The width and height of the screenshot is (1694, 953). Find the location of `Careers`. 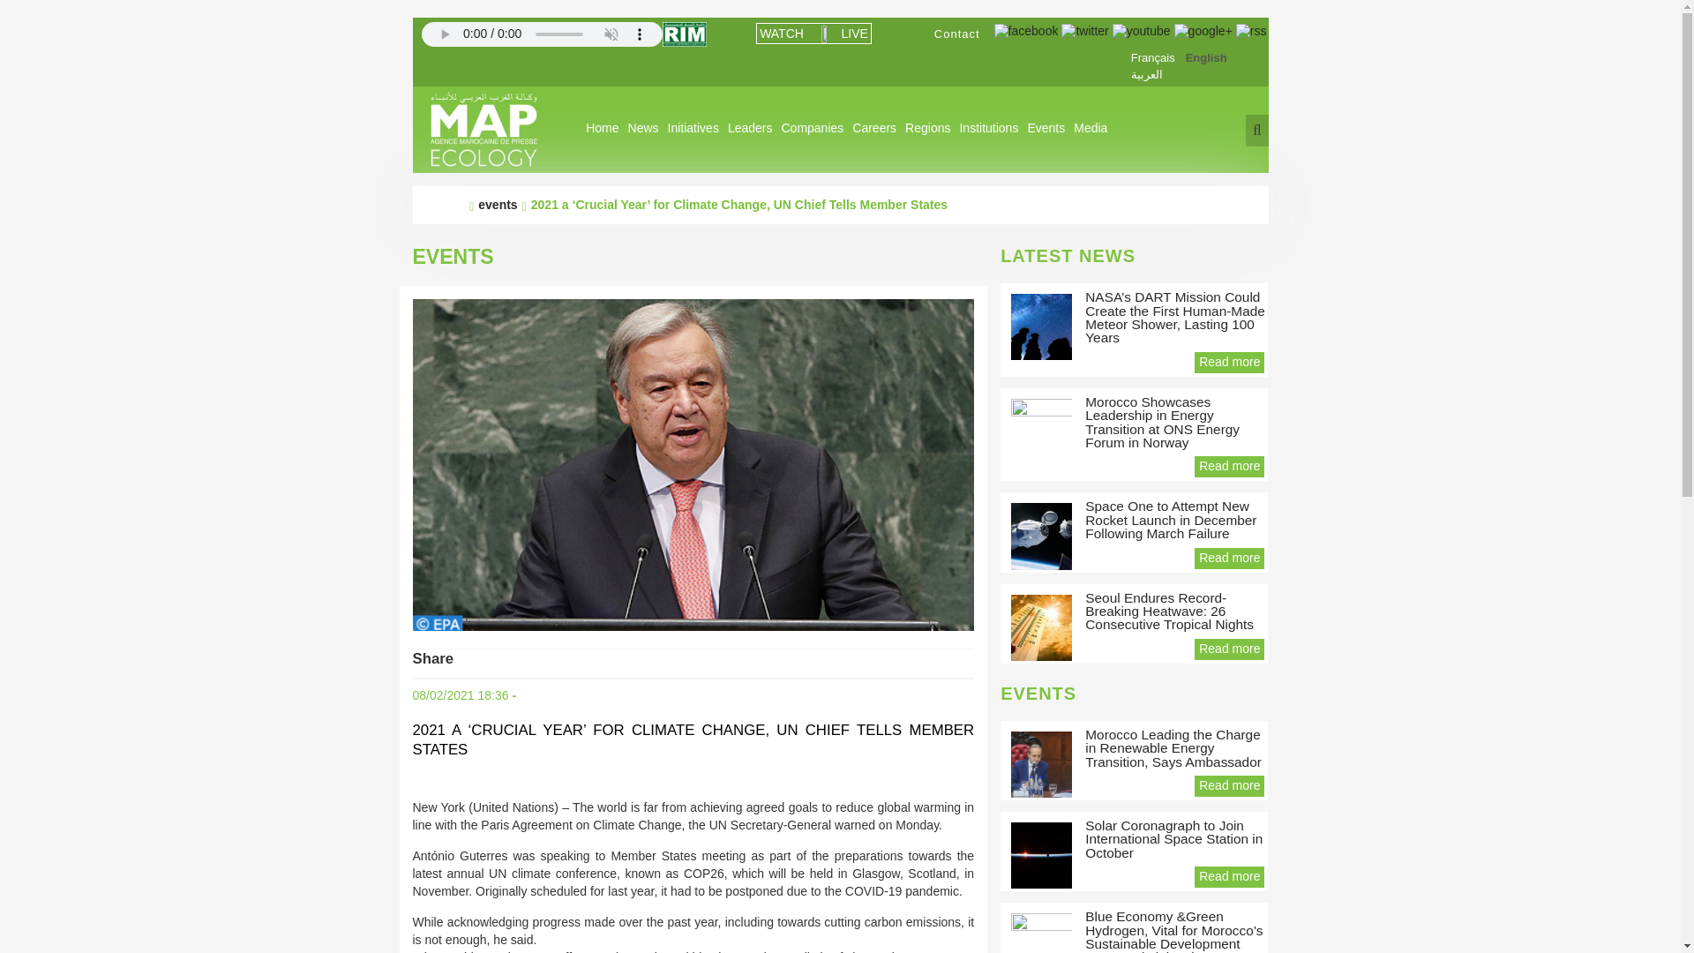

Careers is located at coordinates (874, 128).